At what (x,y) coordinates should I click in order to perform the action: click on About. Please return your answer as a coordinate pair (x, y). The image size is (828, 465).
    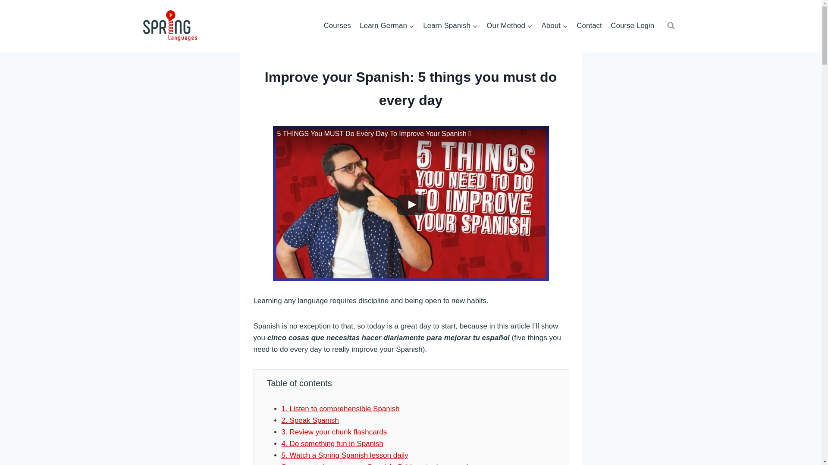
    Looking at the image, I should click on (554, 26).